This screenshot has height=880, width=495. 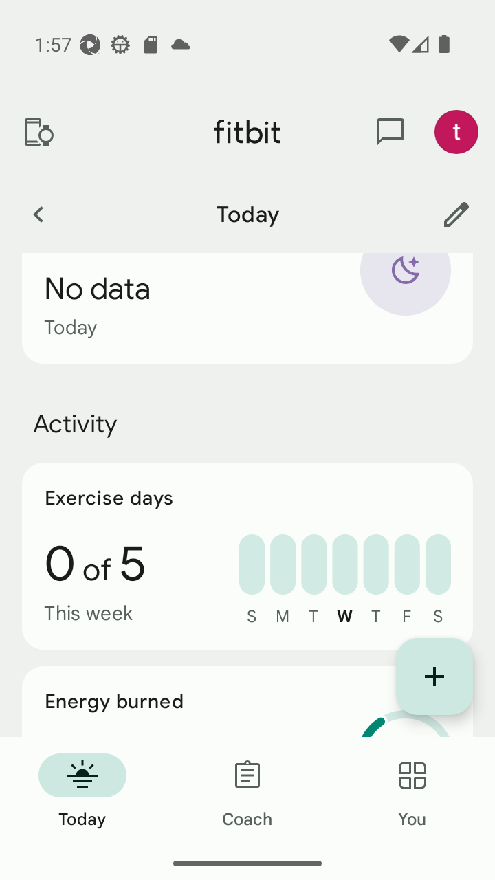 What do you see at coordinates (390, 132) in the screenshot?
I see `messages and notifications` at bounding box center [390, 132].